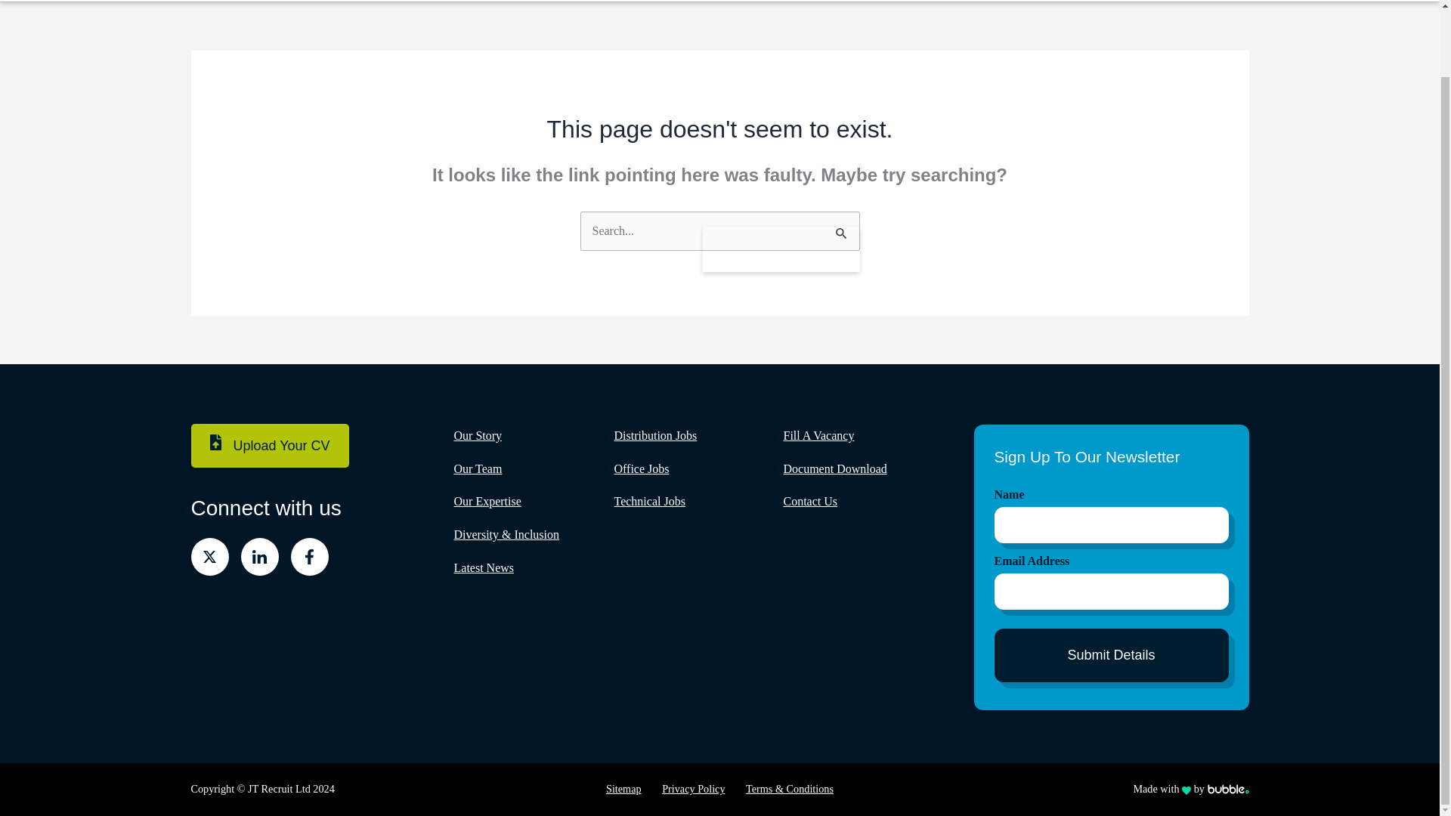  What do you see at coordinates (787, 1) in the screenshot?
I see `Latest News` at bounding box center [787, 1].